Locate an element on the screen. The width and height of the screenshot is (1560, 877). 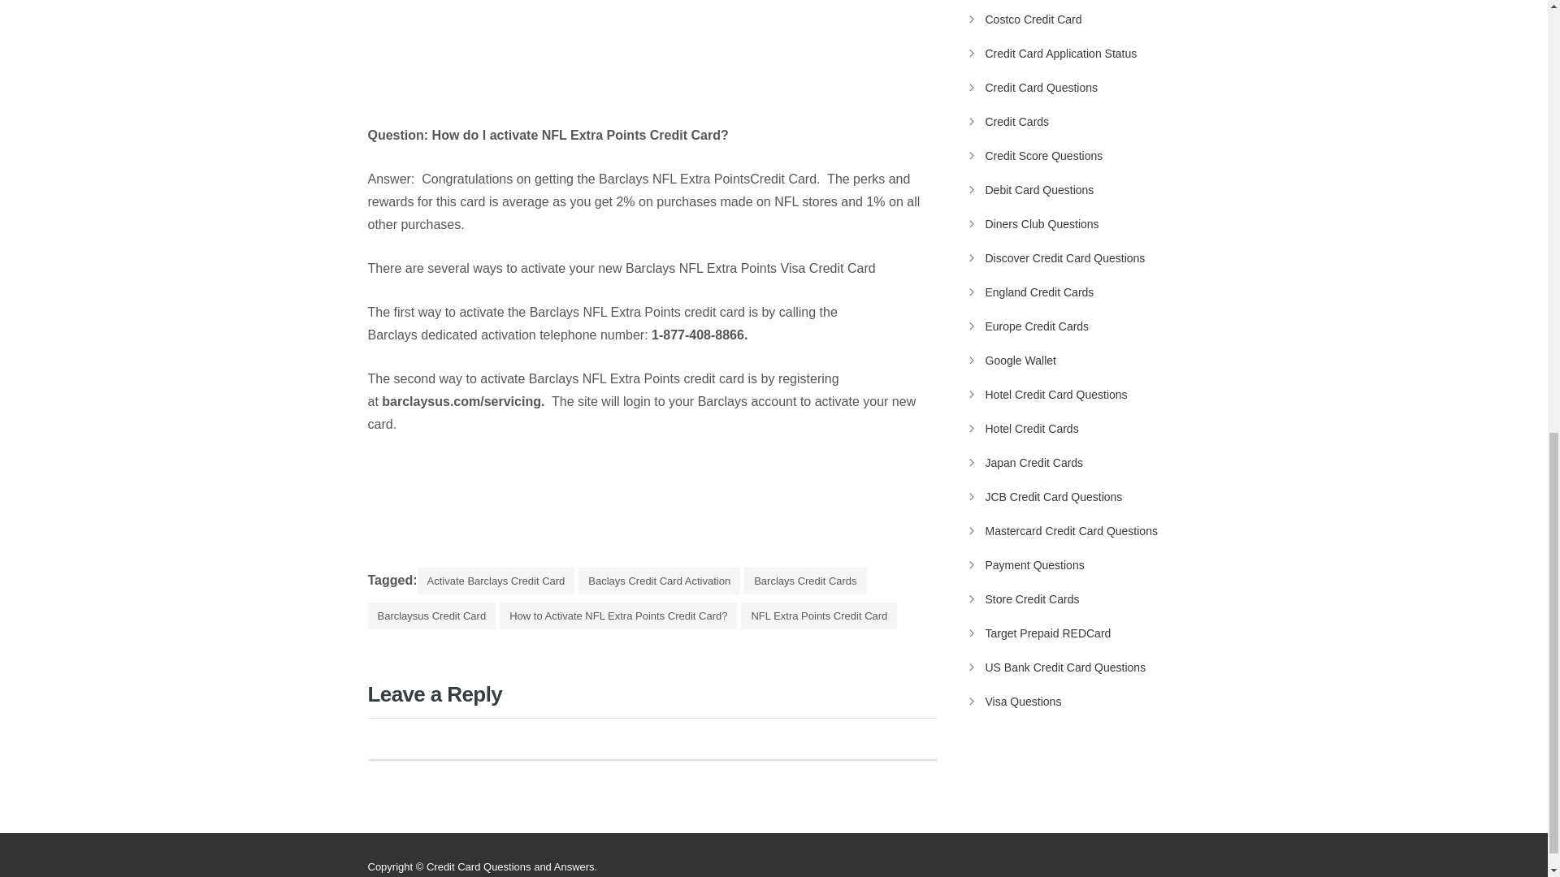
NFL Extra Points Credit Card is located at coordinates (819, 616).